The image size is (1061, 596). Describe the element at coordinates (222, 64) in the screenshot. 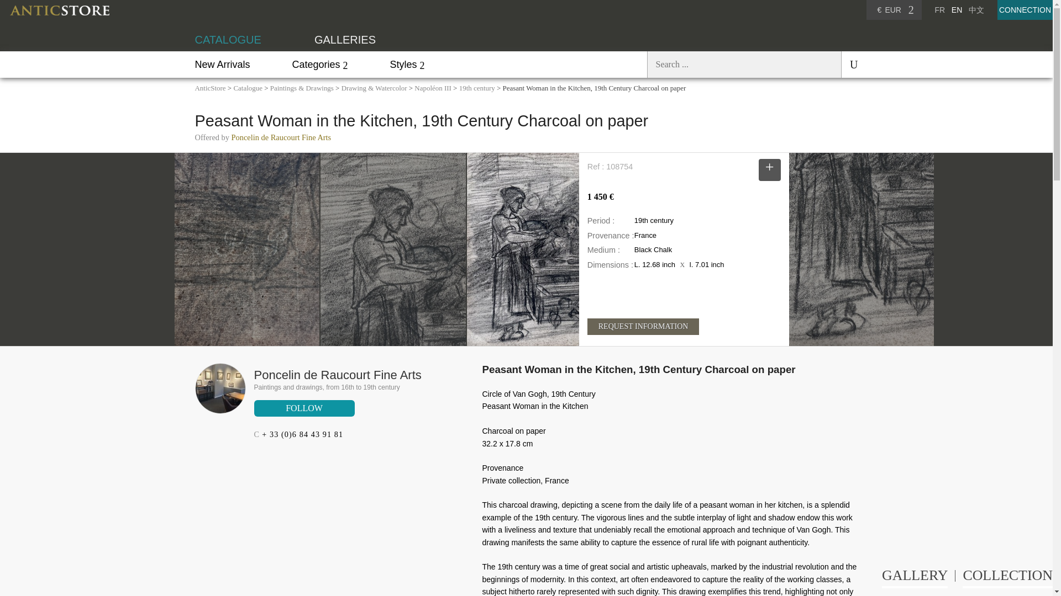

I see `New Arrivals` at that location.